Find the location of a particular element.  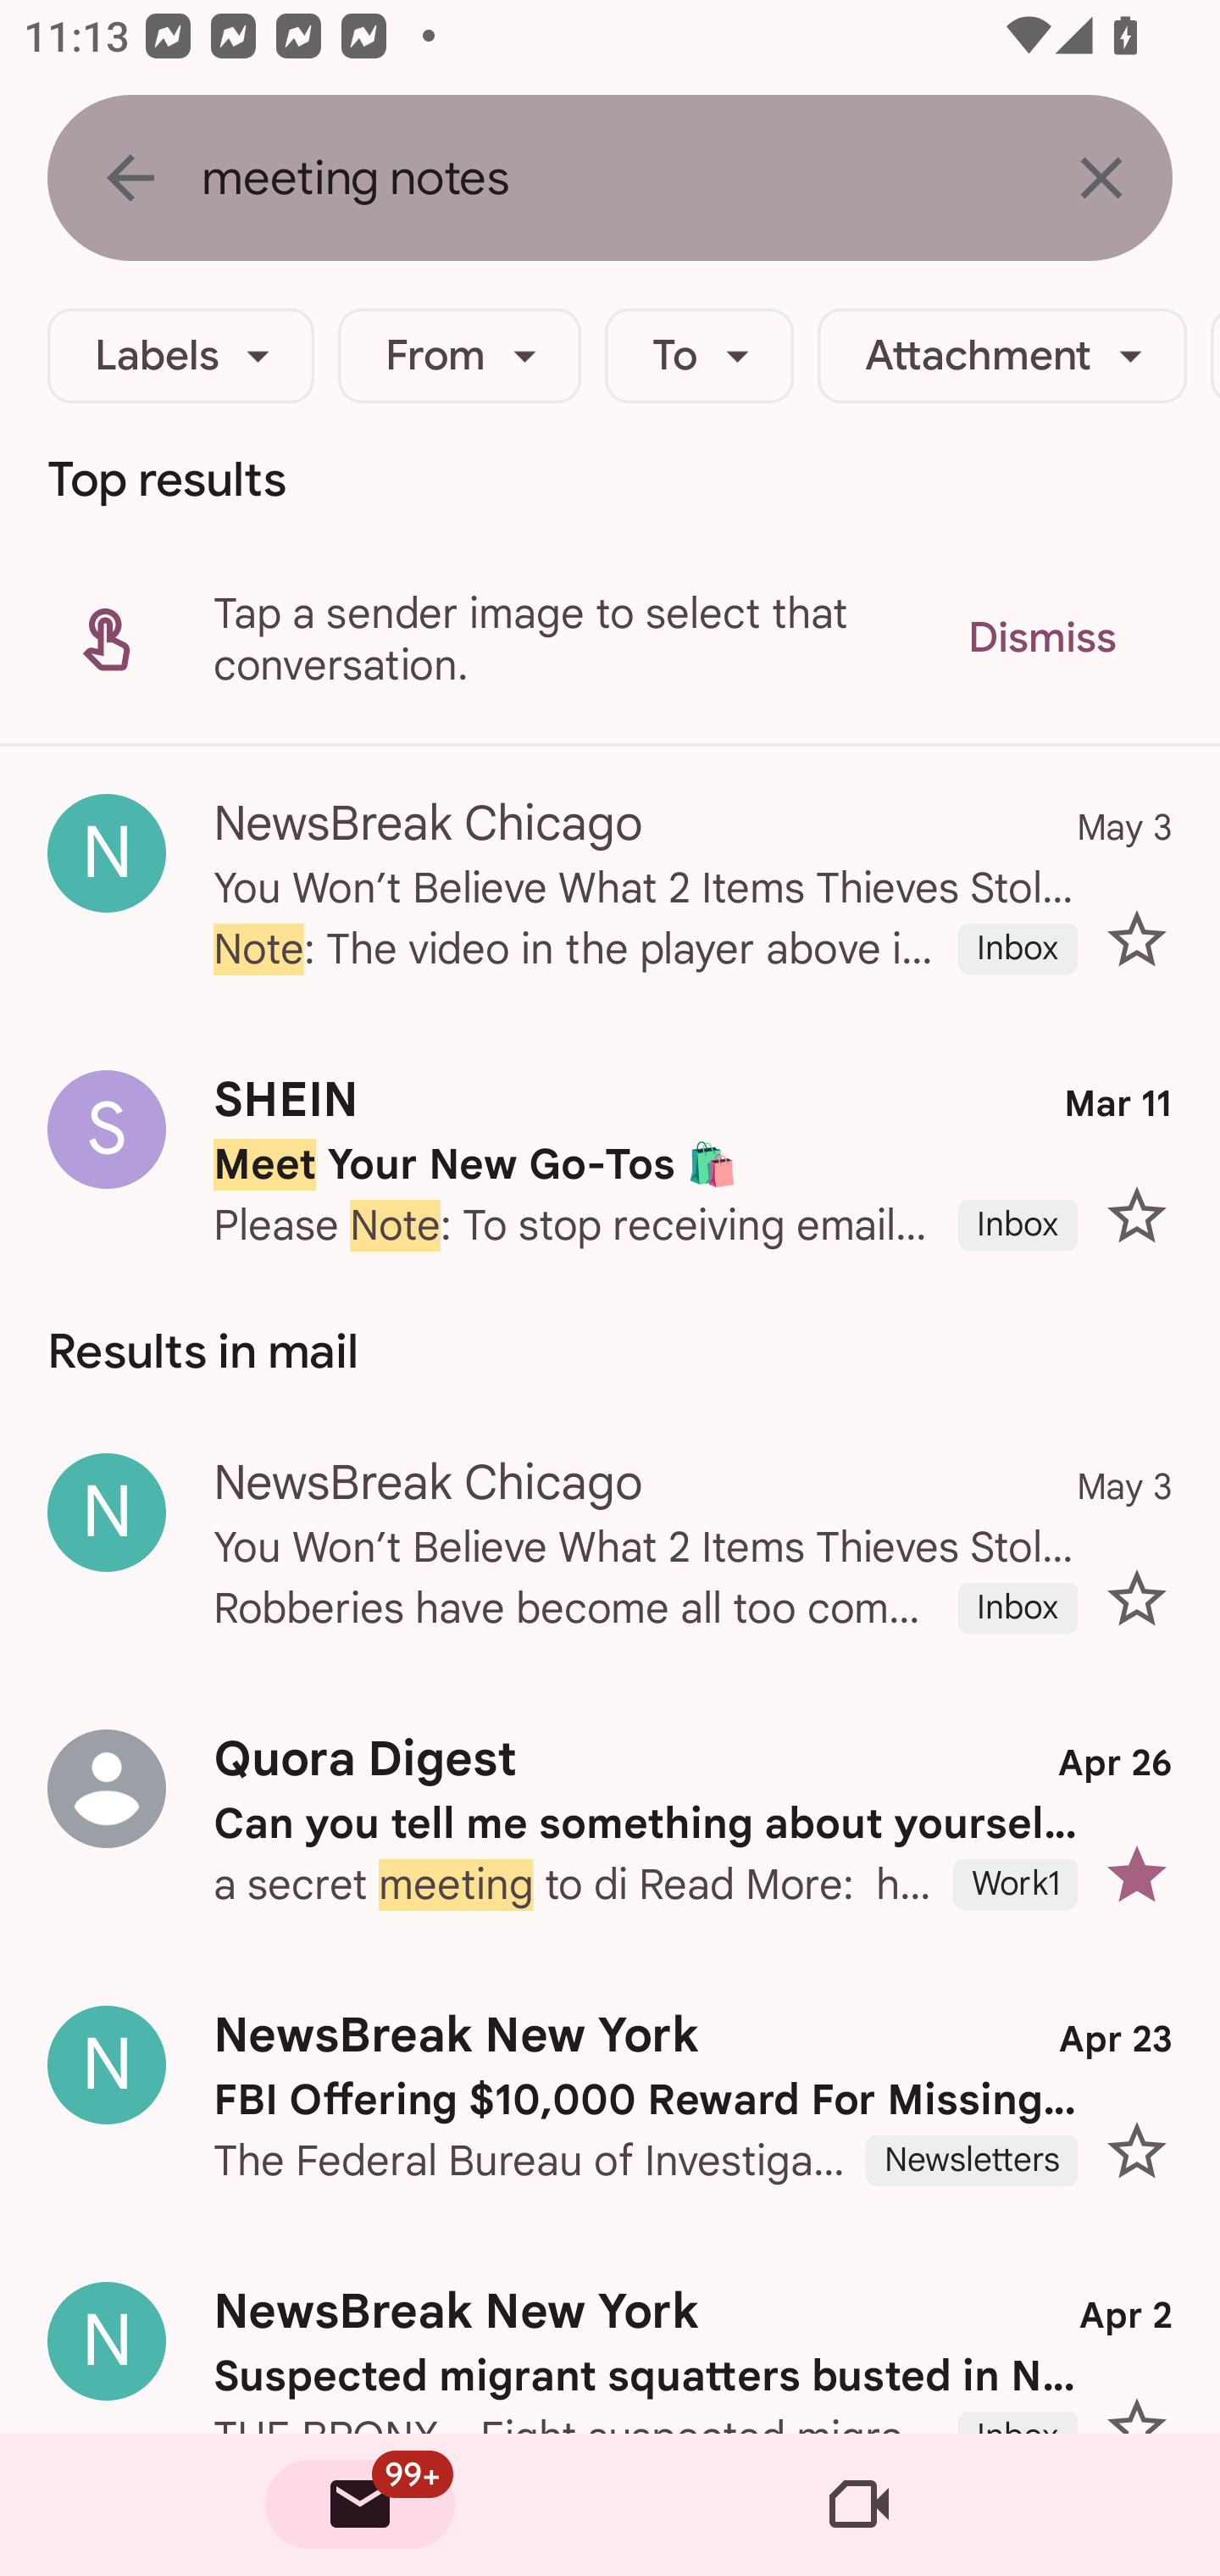

Meet is located at coordinates (859, 2505).